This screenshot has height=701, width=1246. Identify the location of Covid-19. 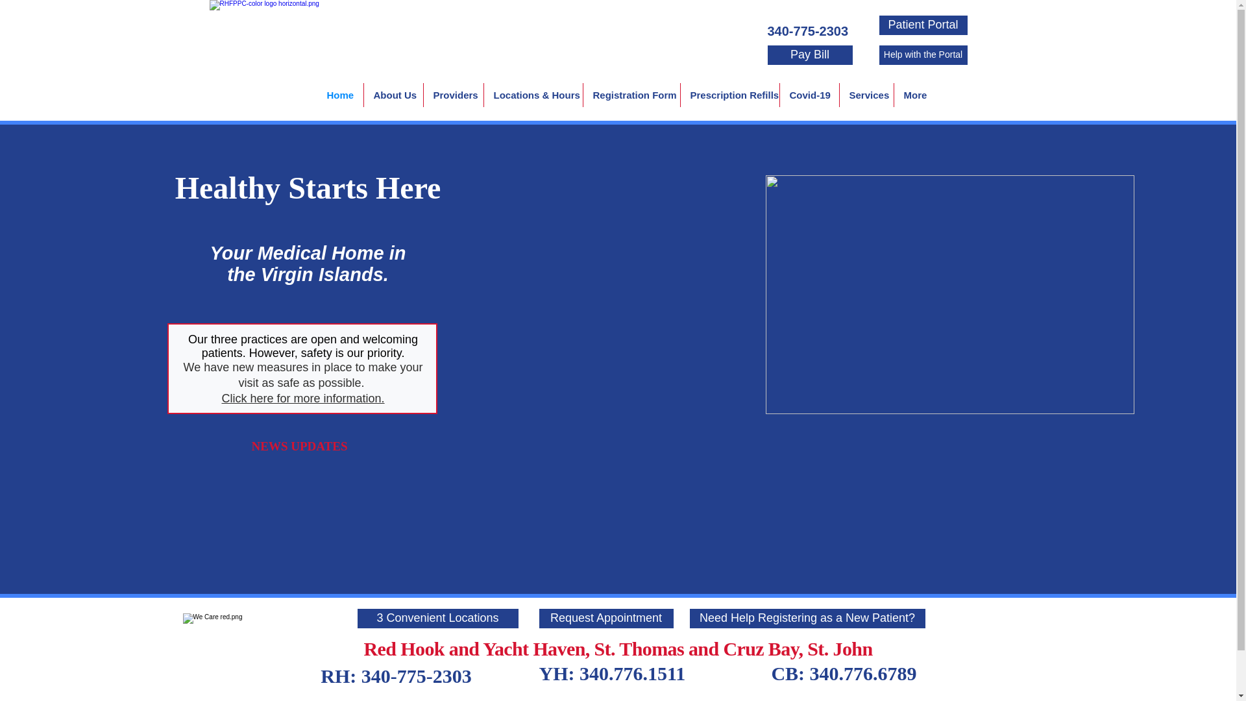
(809, 95).